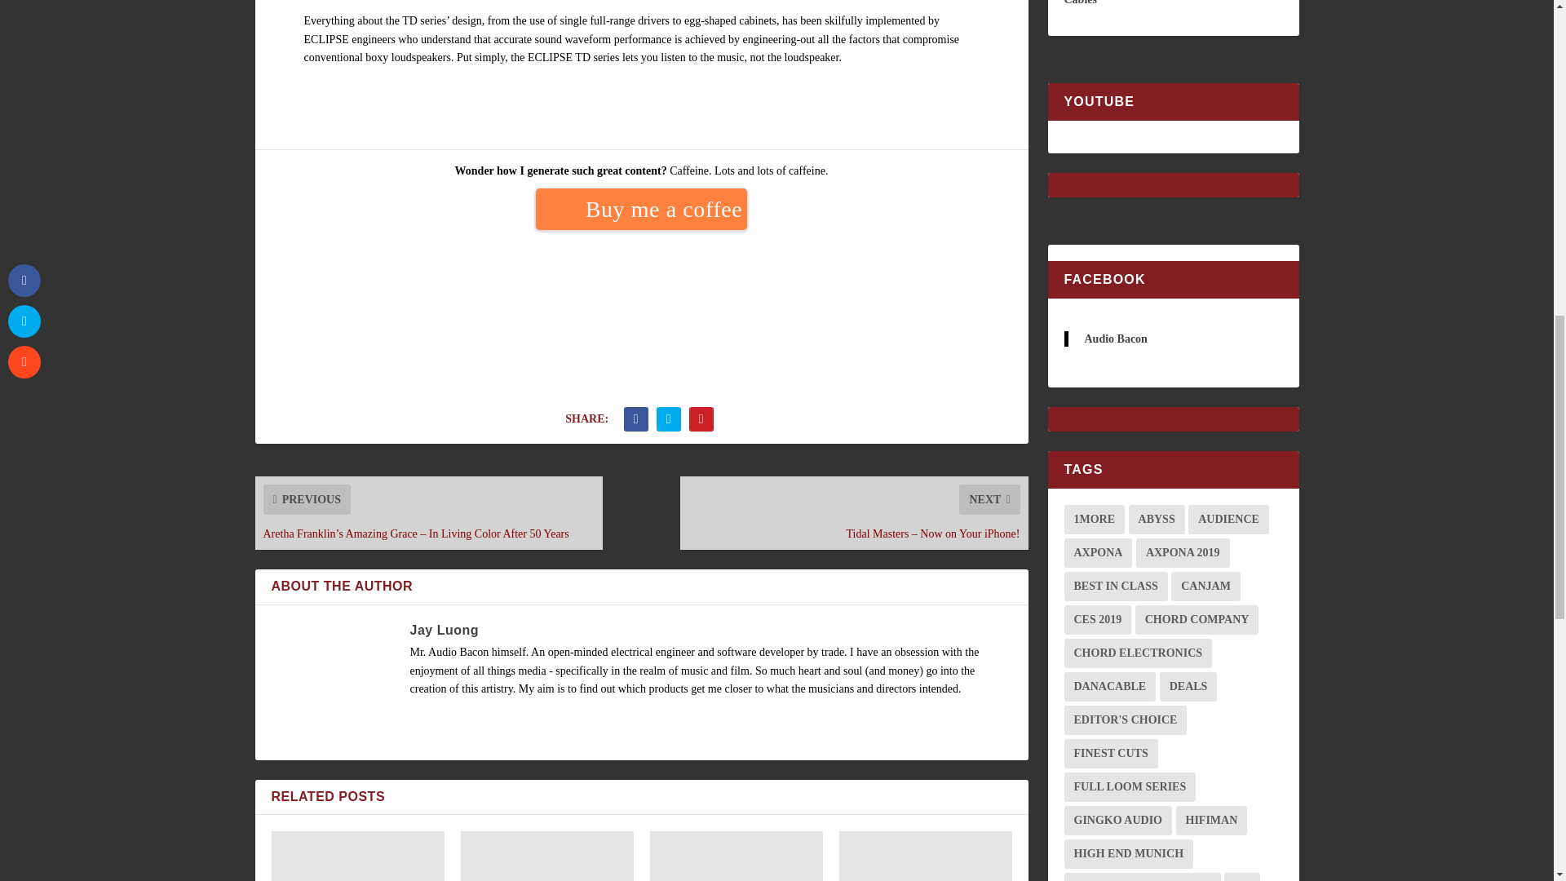 The image size is (1566, 881). I want to click on Linkin Park Singer, Chester Bennington, Dead at 41, so click(736, 857).